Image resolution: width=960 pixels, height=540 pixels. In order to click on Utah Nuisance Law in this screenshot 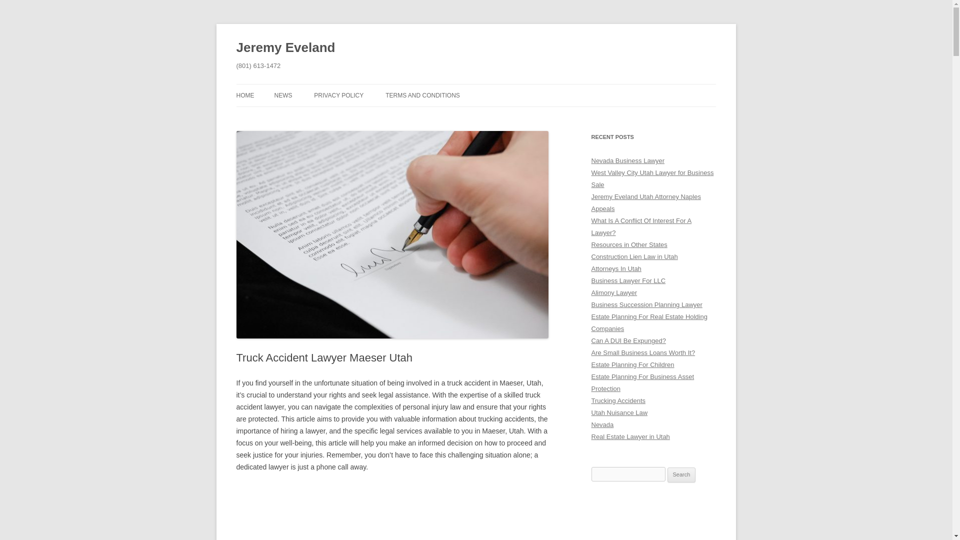, I will do `click(619, 412)`.